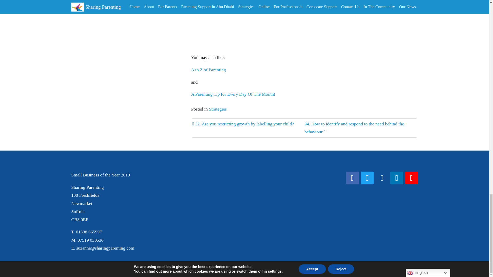  What do you see at coordinates (243, 124) in the screenshot?
I see ` 32. Are you restricting growth by labelling your child?` at bounding box center [243, 124].